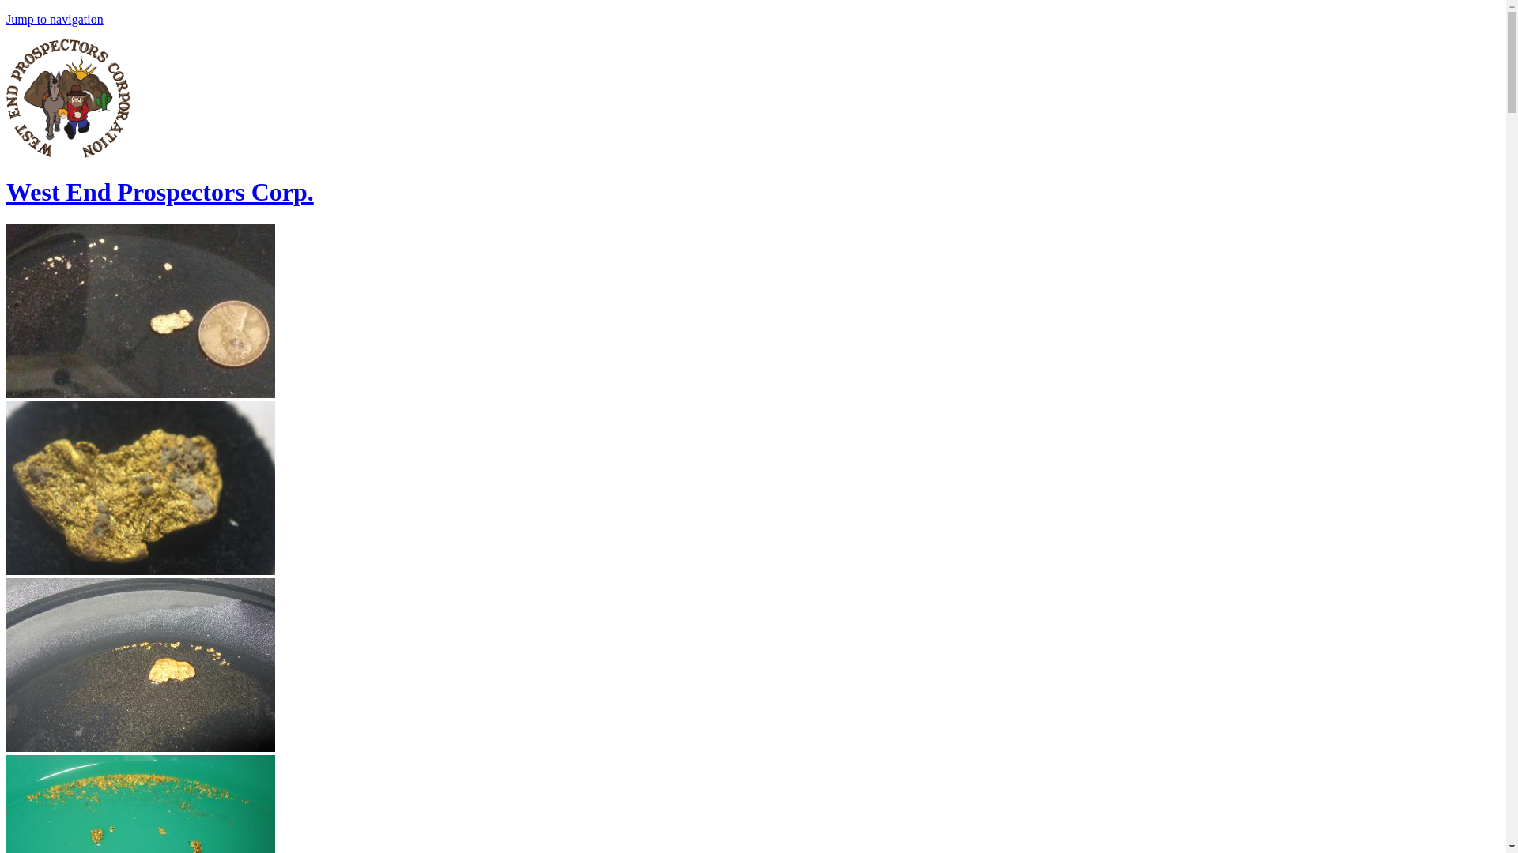  What do you see at coordinates (140, 804) in the screenshot?
I see `big bear gold` at bounding box center [140, 804].